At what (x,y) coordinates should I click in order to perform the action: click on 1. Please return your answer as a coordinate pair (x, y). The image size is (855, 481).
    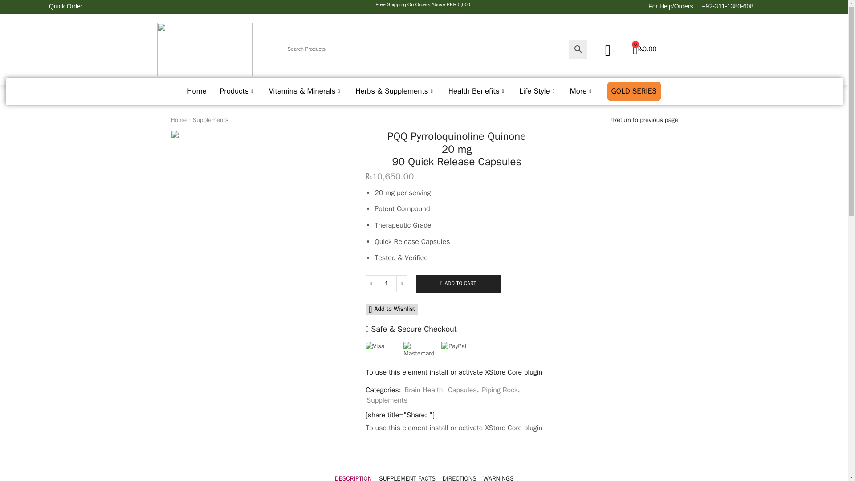
    Looking at the image, I should click on (386, 283).